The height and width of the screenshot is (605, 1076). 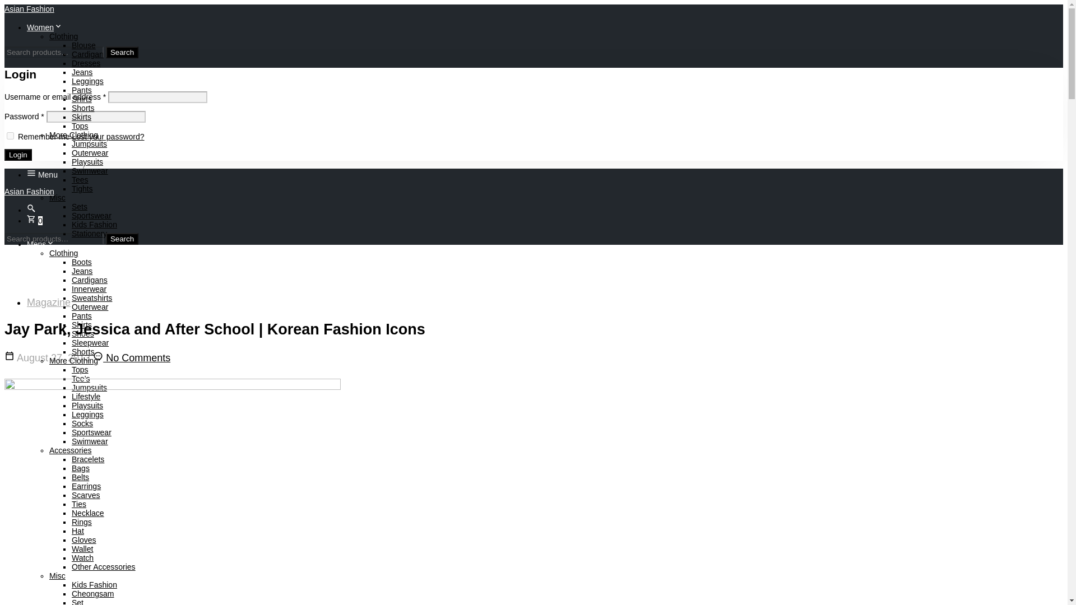 What do you see at coordinates (92, 298) in the screenshot?
I see `Sweatshirts` at bounding box center [92, 298].